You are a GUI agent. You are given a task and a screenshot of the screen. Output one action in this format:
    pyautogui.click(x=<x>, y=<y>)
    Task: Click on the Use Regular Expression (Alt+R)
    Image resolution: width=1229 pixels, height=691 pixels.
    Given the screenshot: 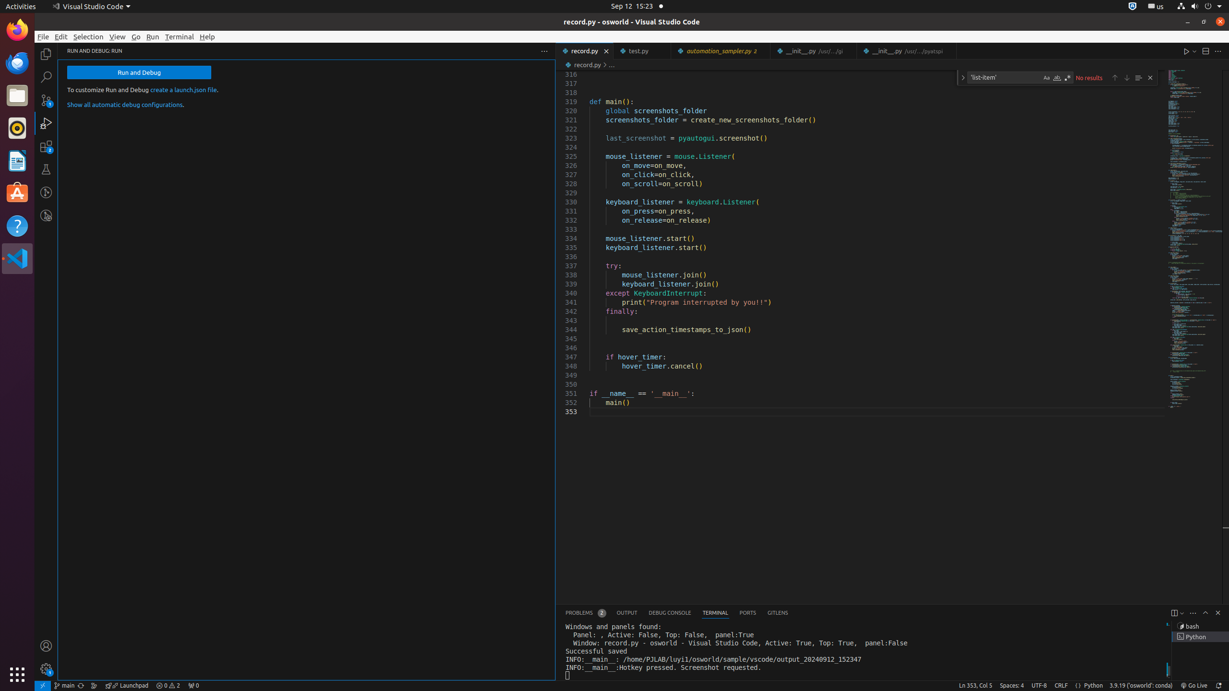 What is the action you would take?
    pyautogui.click(x=1068, y=78)
    